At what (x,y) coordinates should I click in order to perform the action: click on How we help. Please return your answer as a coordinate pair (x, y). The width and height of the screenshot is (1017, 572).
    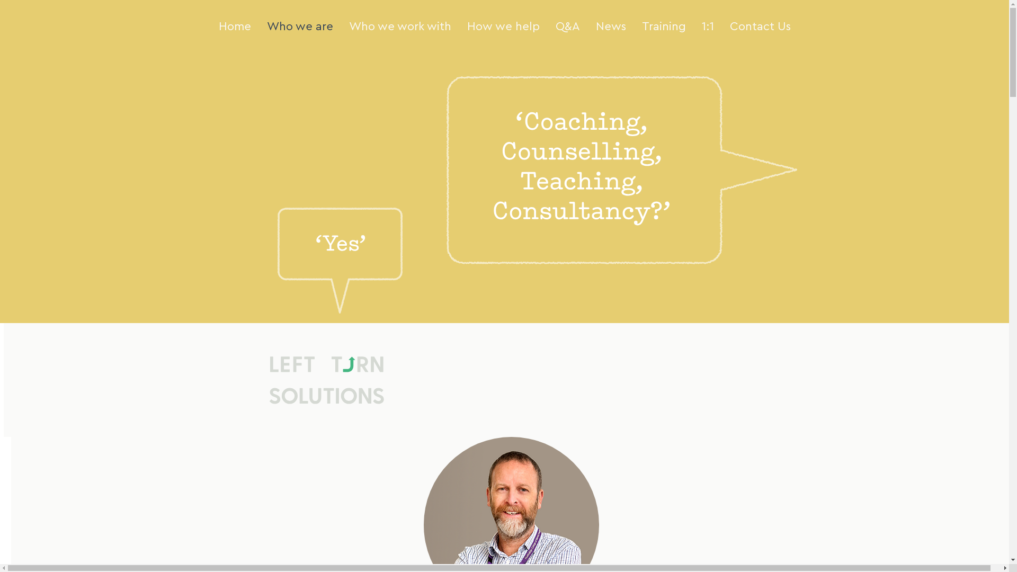
    Looking at the image, I should click on (503, 26).